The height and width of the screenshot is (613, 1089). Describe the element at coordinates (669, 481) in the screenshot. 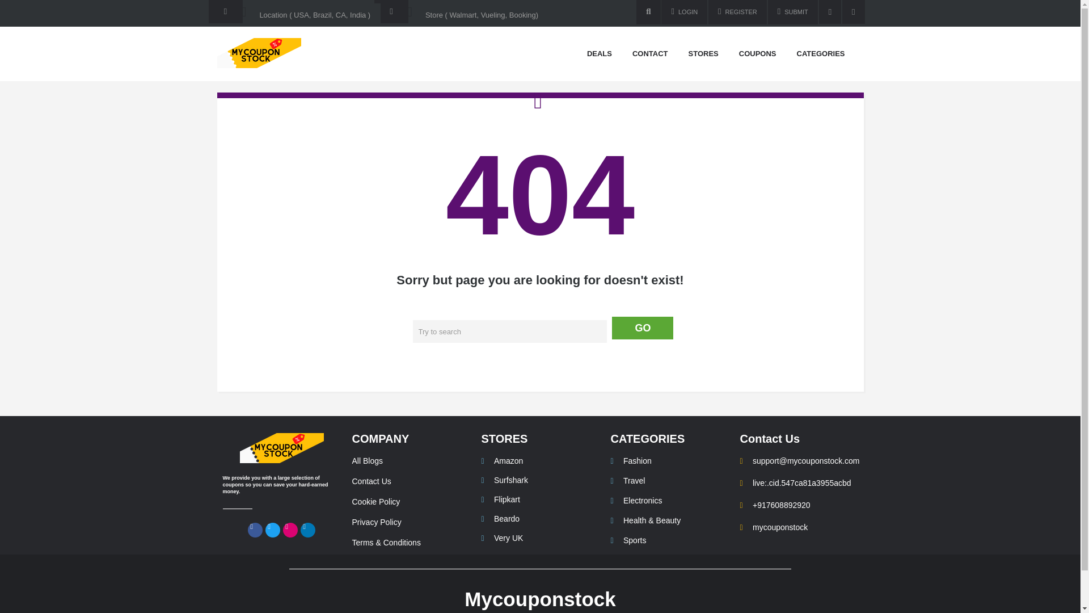

I see `Travel` at that location.